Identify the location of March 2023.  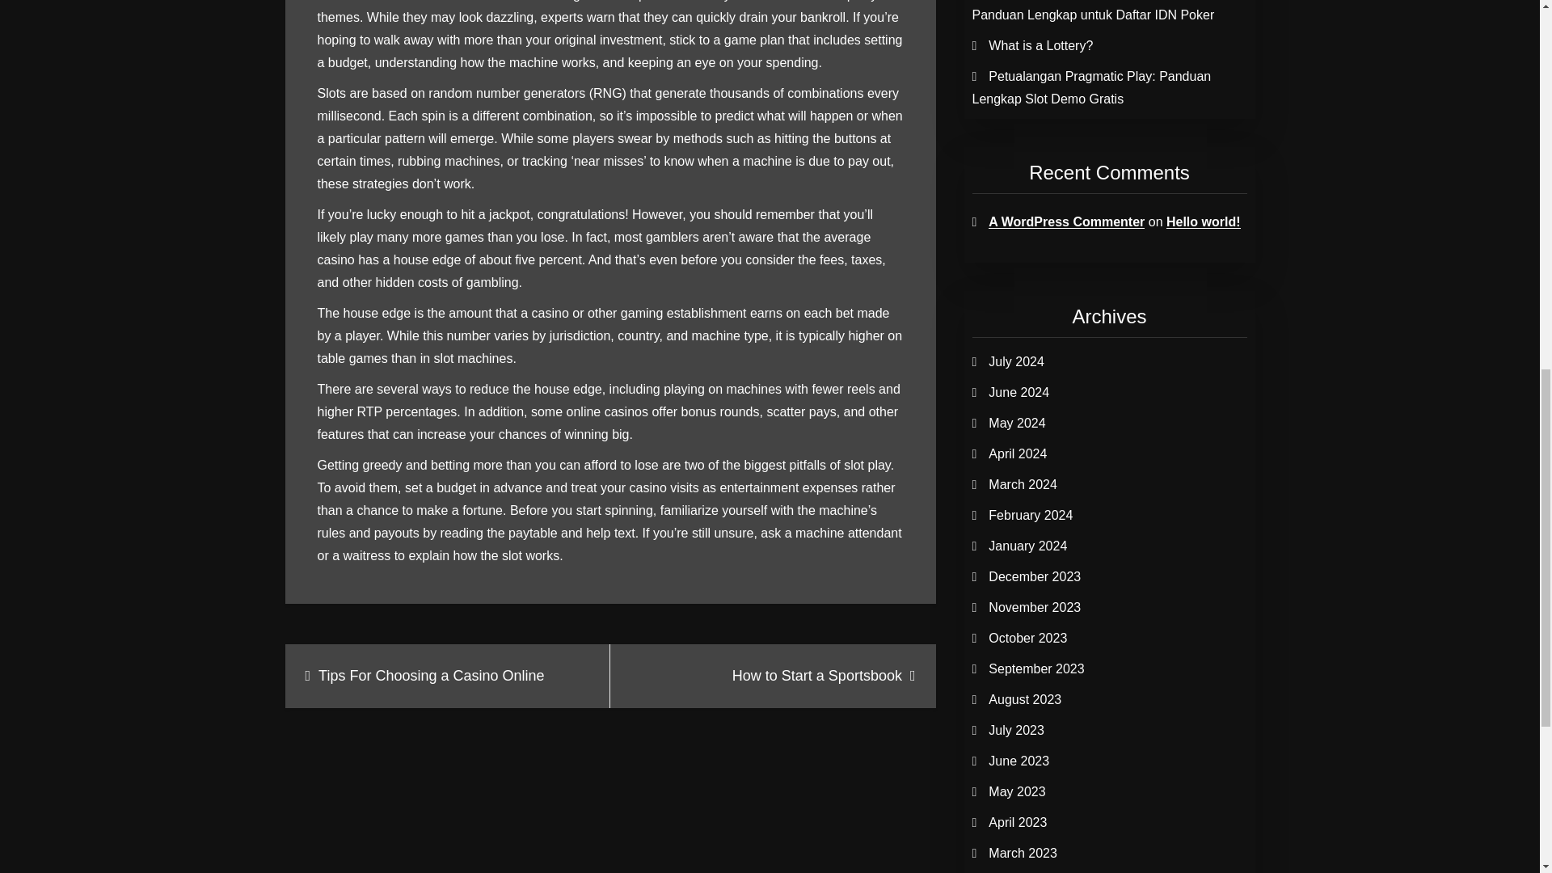
(1023, 852).